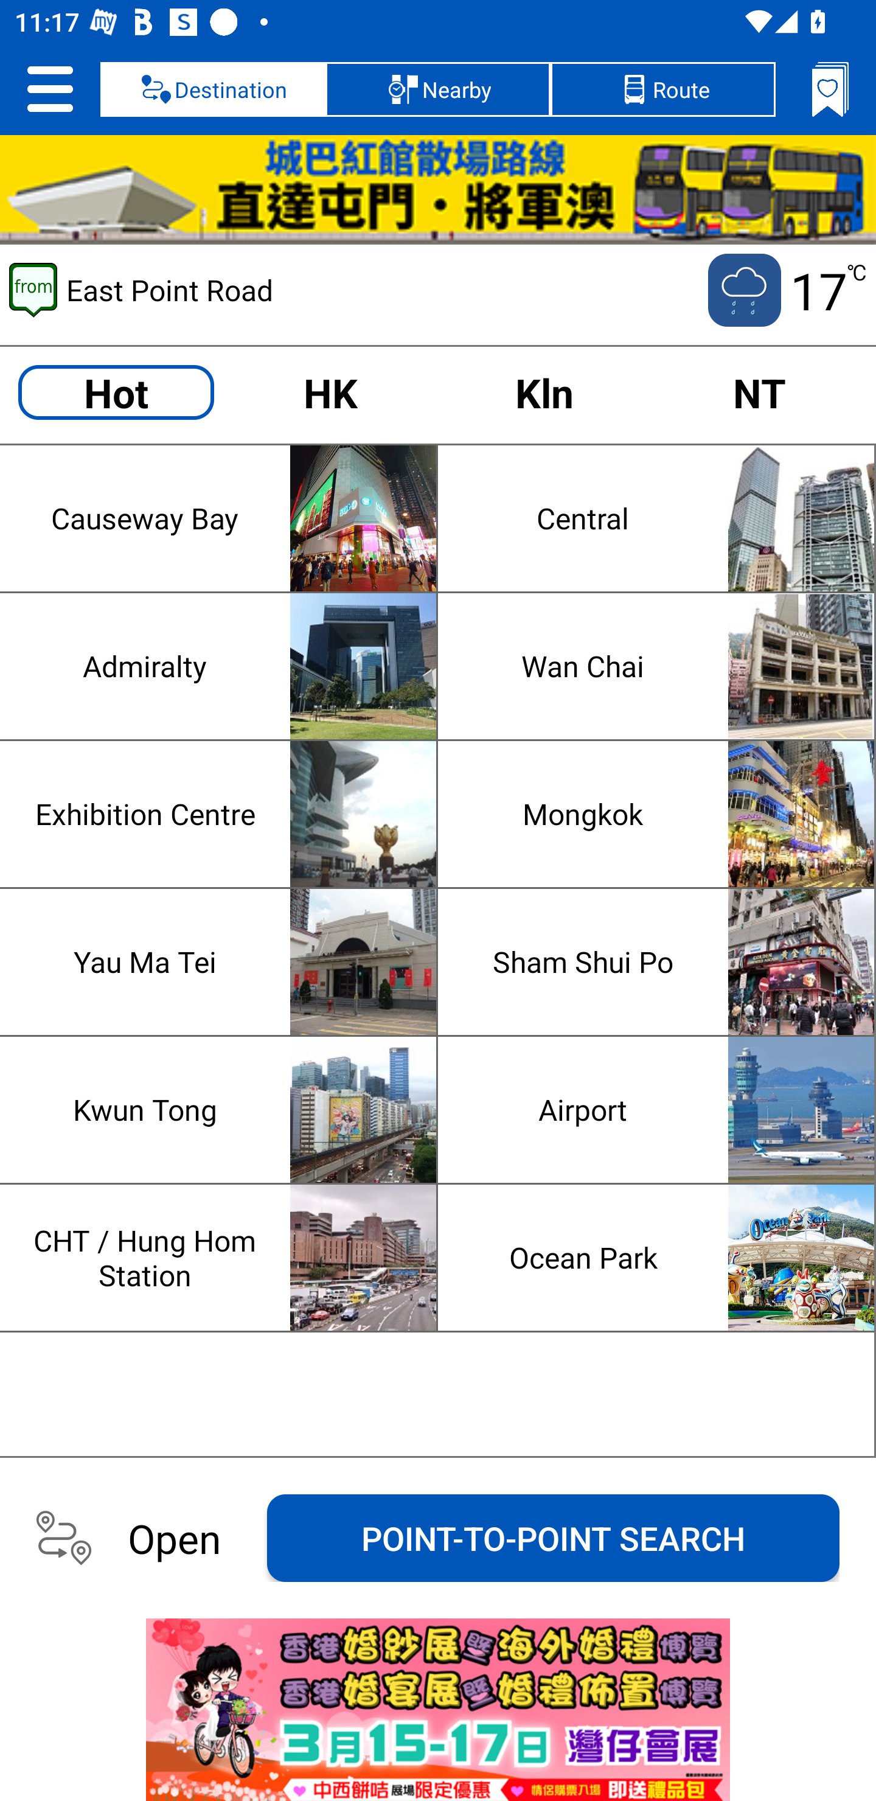 Image resolution: width=876 pixels, height=1801 pixels. Describe the element at coordinates (223, 1110) in the screenshot. I see `Kwun Tong` at that location.